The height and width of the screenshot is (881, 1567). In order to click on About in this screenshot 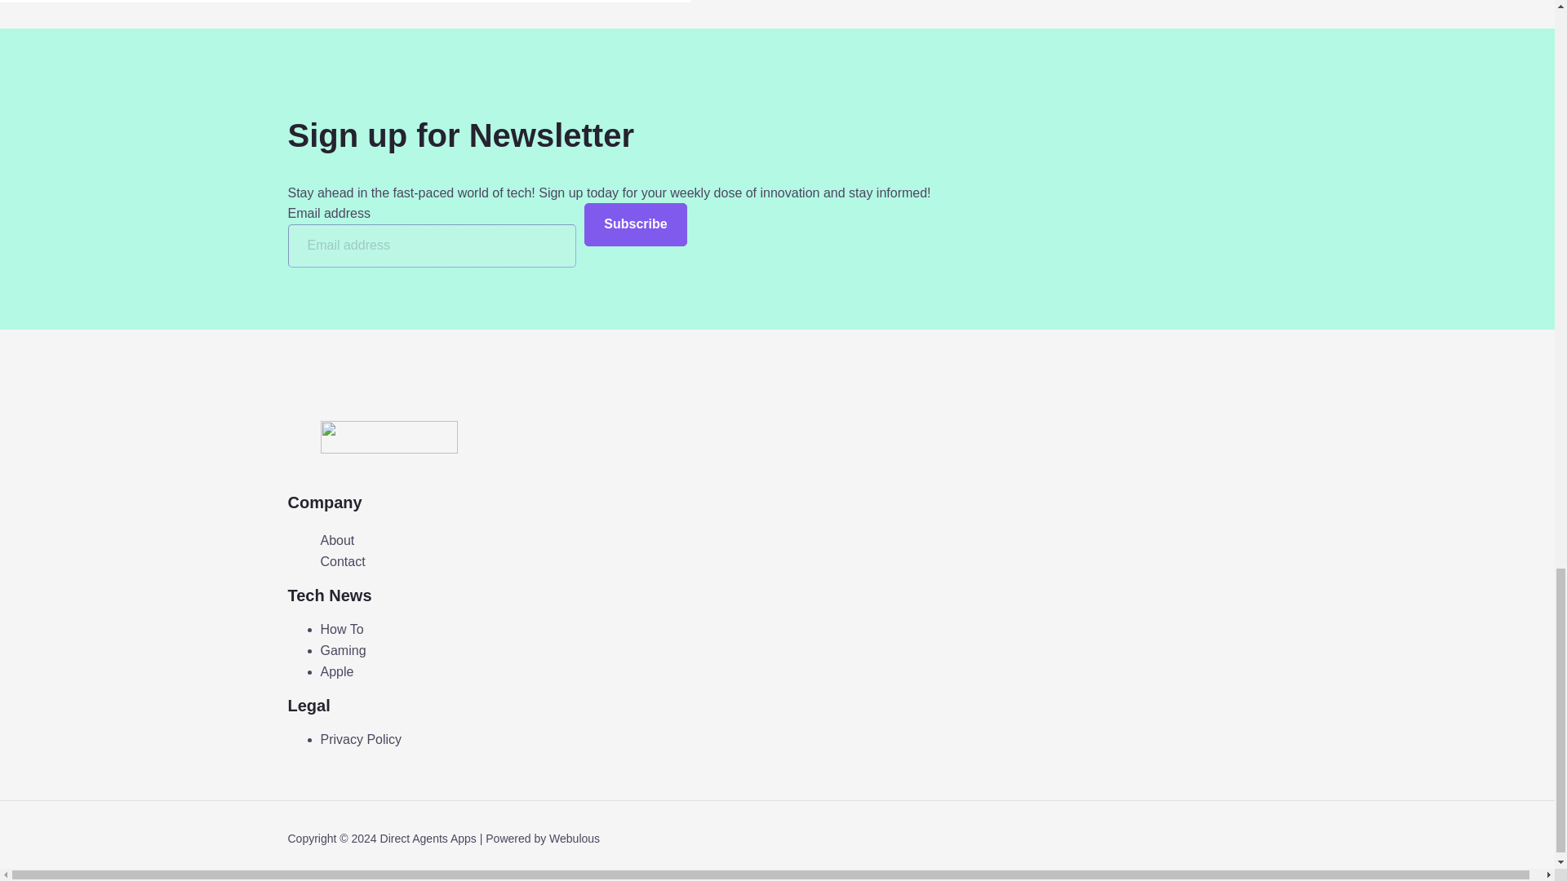, I will do `click(336, 541)`.